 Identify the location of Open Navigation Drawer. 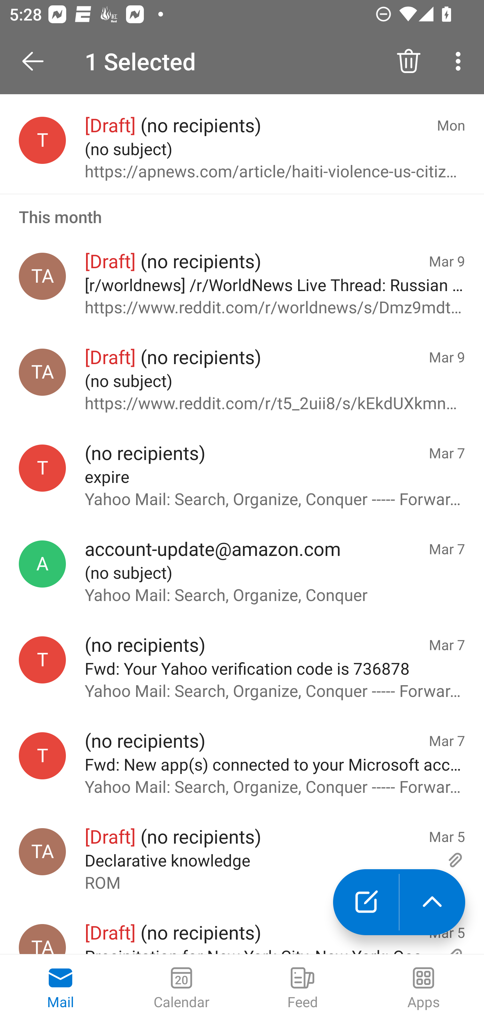
(37, 61).